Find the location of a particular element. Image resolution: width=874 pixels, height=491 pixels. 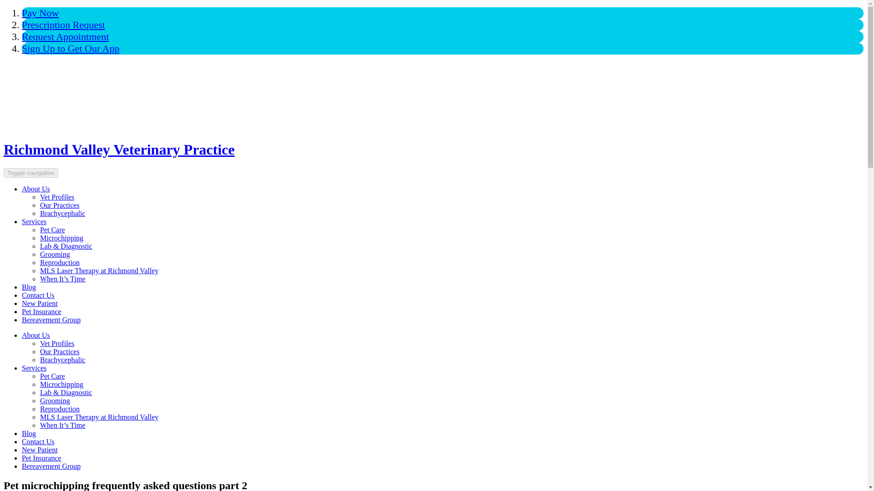

MLS Laser Therapy at Richmond Valley is located at coordinates (99, 417).